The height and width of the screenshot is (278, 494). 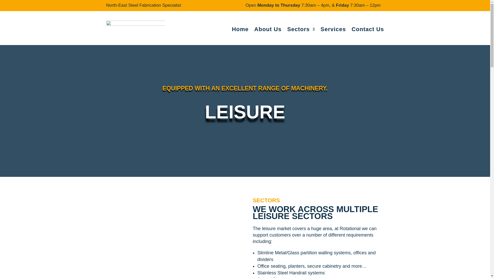 I want to click on Services, so click(x=333, y=29).